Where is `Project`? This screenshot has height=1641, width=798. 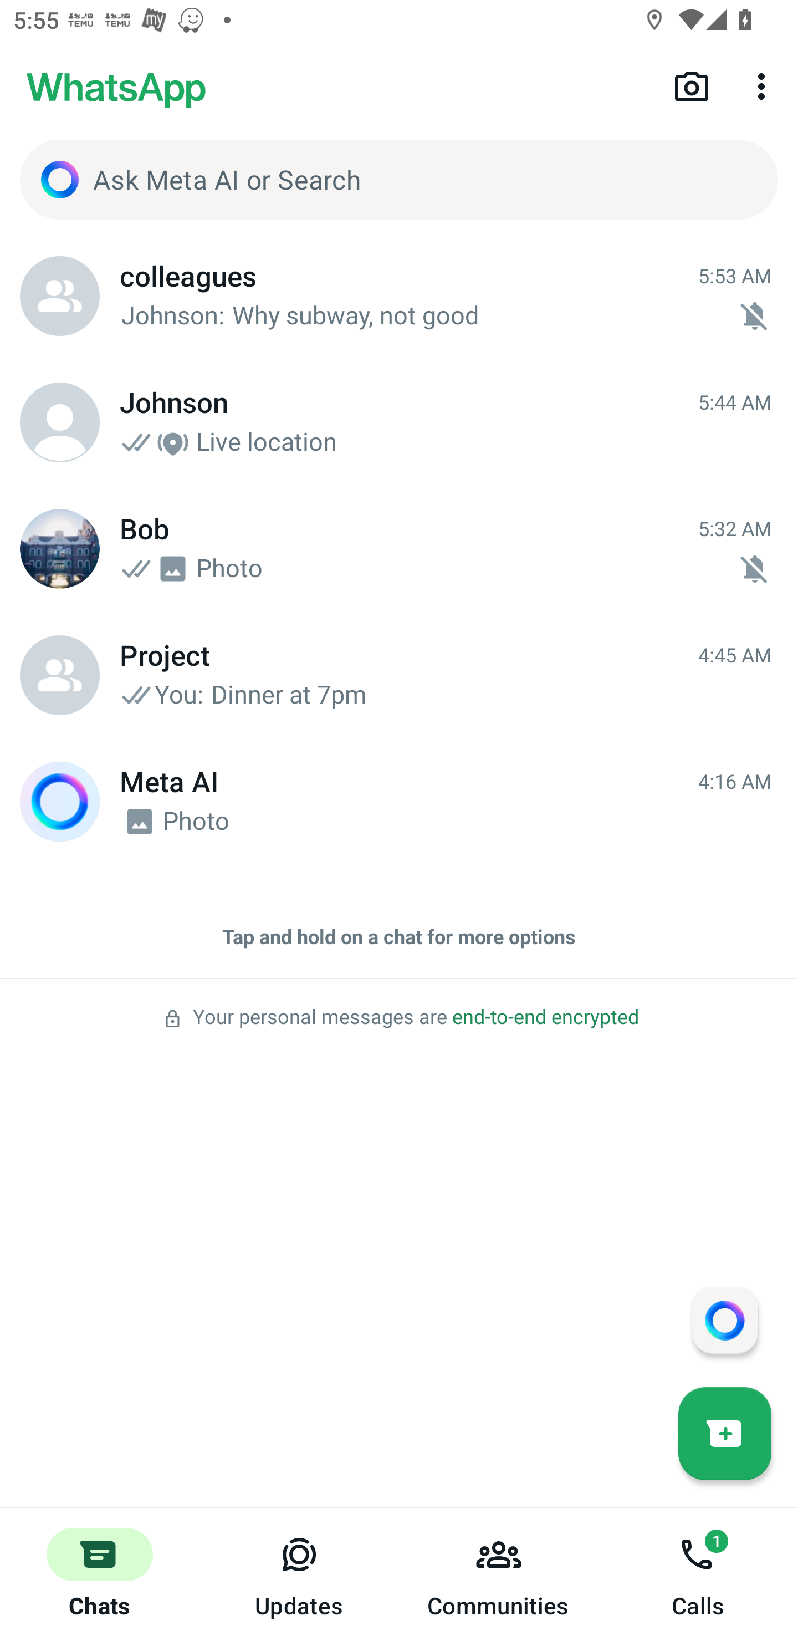 Project is located at coordinates (60, 675).